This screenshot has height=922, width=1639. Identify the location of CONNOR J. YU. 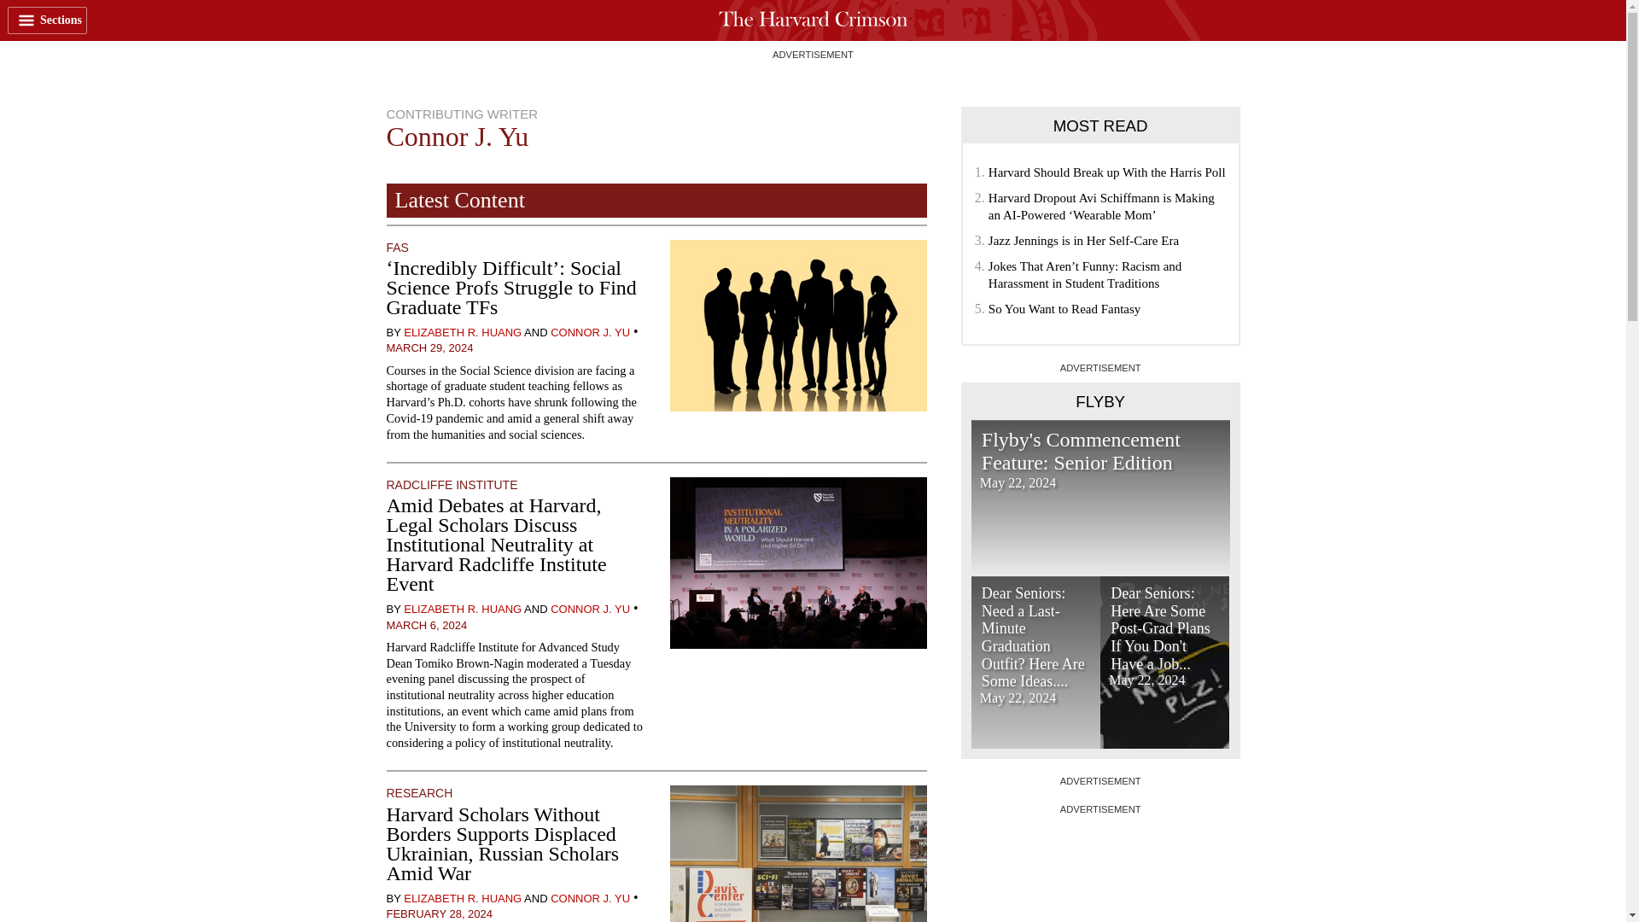
(590, 610).